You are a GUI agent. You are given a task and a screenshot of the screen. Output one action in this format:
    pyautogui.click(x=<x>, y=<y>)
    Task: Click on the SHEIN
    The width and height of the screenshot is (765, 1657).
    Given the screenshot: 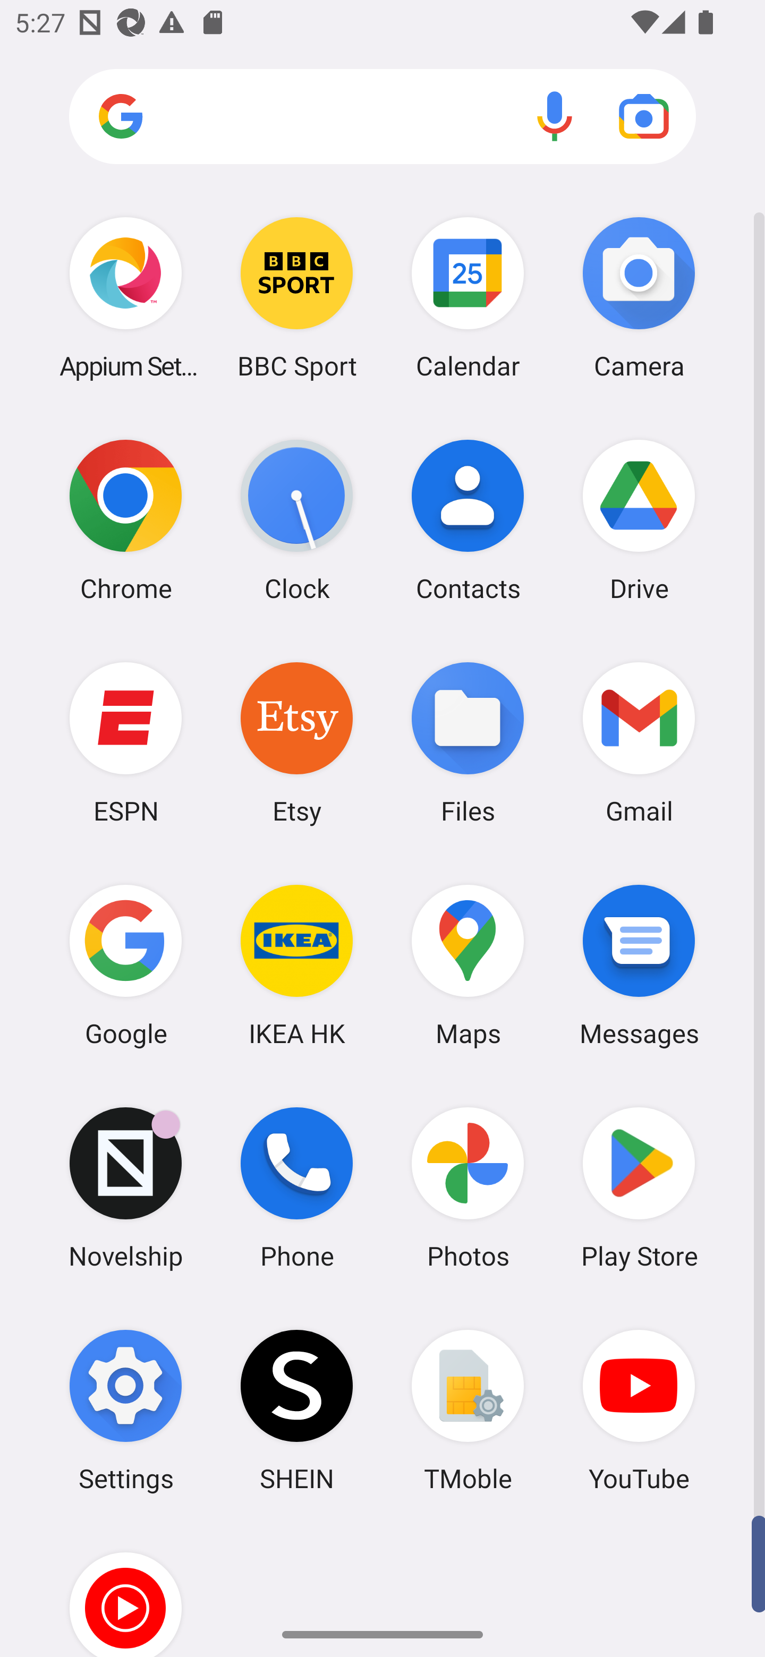 What is the action you would take?
    pyautogui.click(x=296, y=1410)
    